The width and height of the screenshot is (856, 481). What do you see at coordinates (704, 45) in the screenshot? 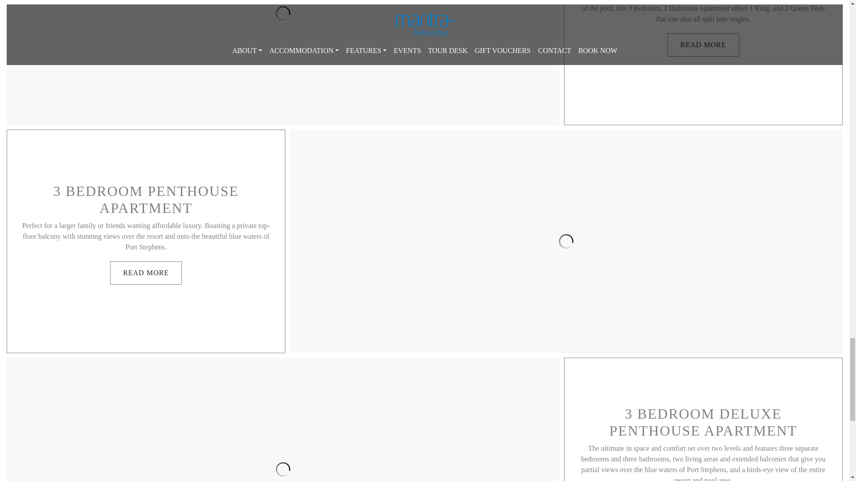
I see `READ MORE` at bounding box center [704, 45].